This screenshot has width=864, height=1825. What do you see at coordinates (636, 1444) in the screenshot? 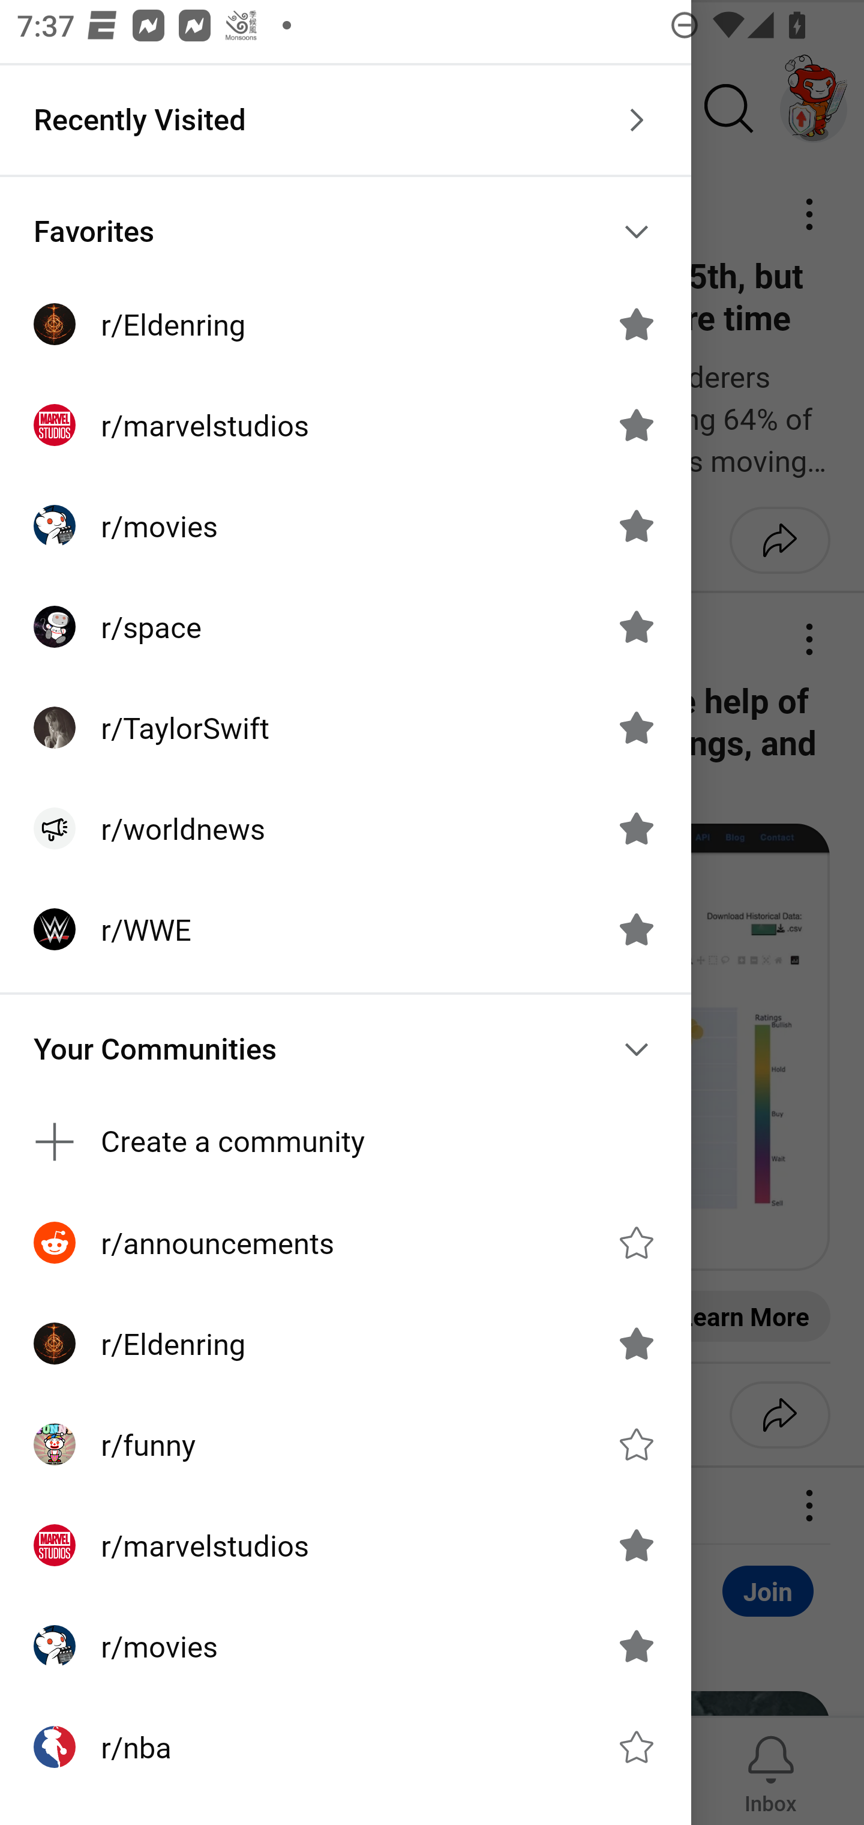
I see `Favorite r/funny` at bounding box center [636, 1444].